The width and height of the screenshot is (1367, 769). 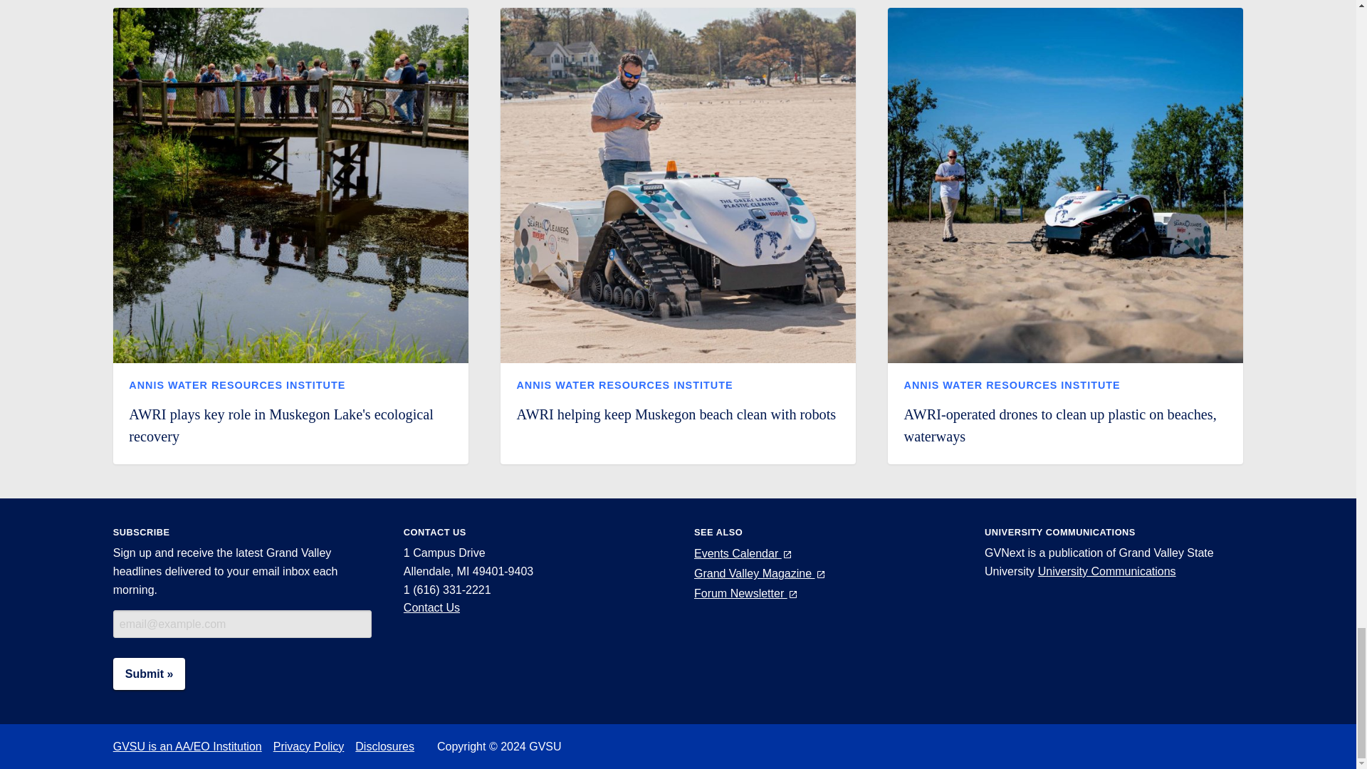 I want to click on Grand Valley Magazine, so click(x=760, y=574).